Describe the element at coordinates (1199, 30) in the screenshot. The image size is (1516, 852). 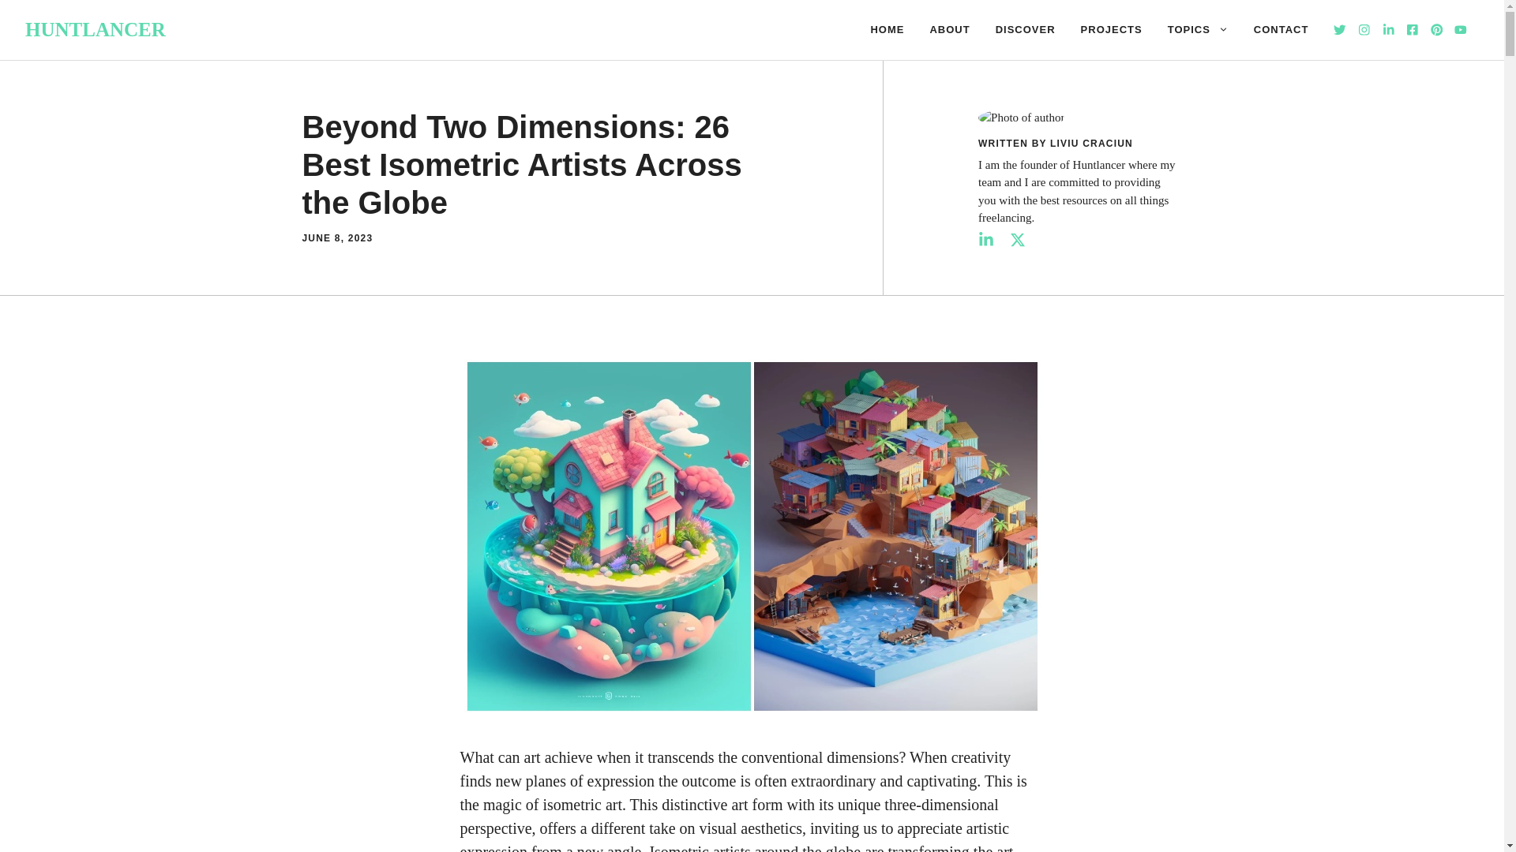
I see `TOPICS` at that location.